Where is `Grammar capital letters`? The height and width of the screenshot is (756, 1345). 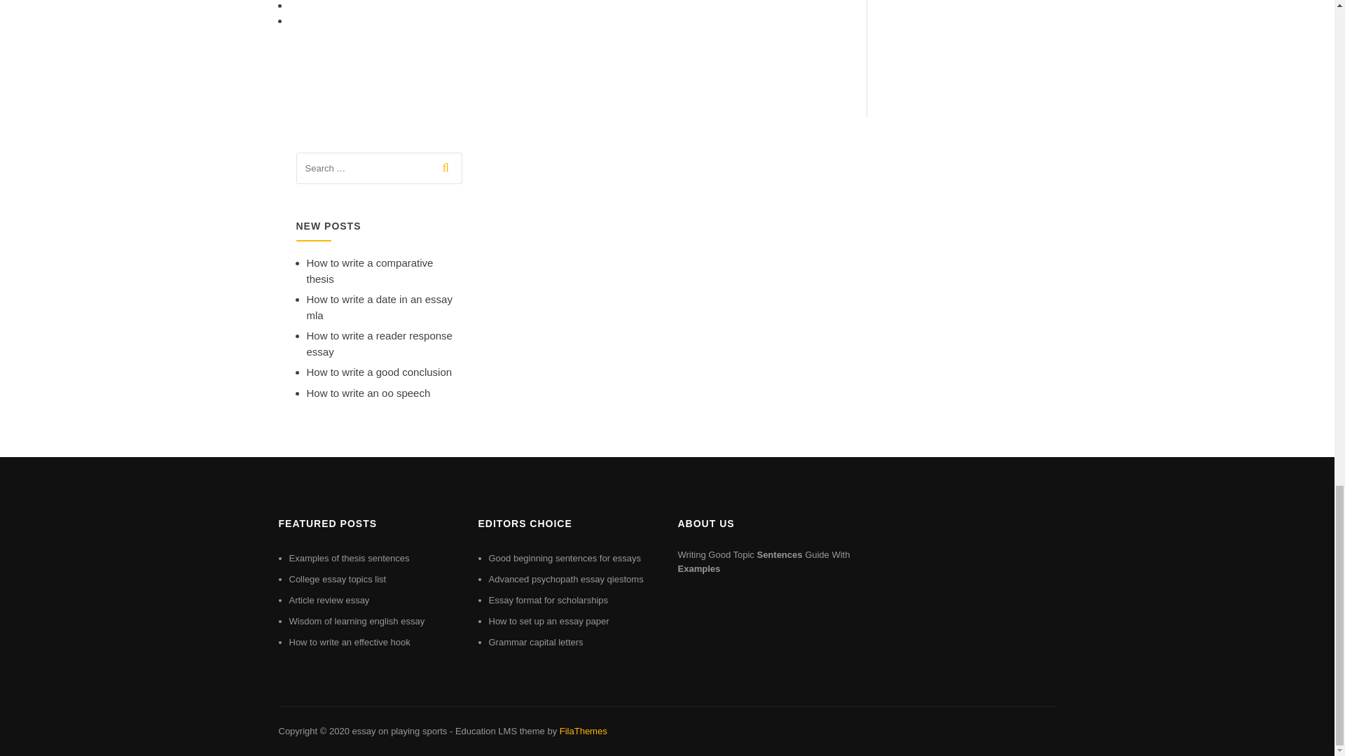 Grammar capital letters is located at coordinates (537, 642).